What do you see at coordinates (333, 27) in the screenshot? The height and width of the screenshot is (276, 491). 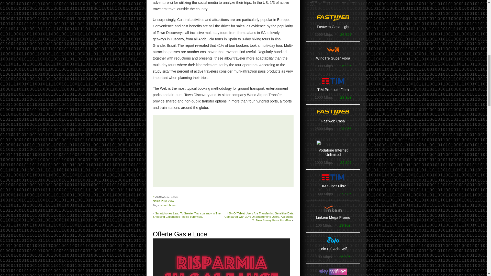 I see `Fastweb Casa Light` at bounding box center [333, 27].